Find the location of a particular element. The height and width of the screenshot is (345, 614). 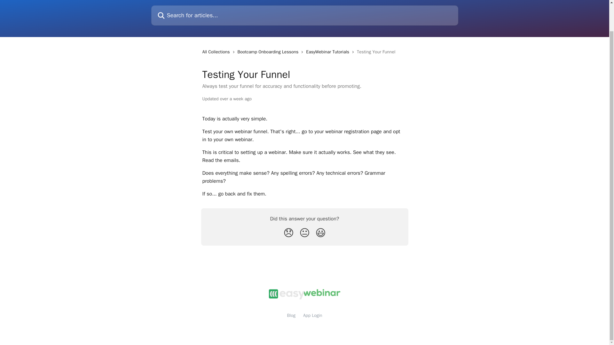

All Collections is located at coordinates (217, 52).